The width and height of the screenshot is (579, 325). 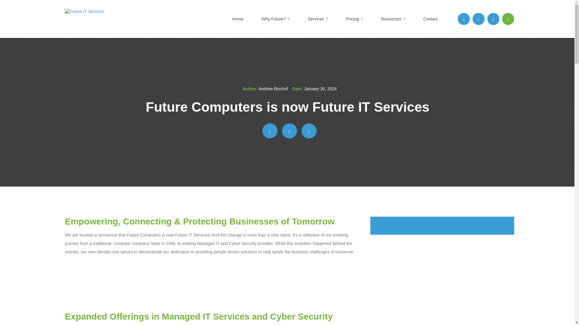 What do you see at coordinates (464, 19) in the screenshot?
I see `Future IT Services Facebook` at bounding box center [464, 19].